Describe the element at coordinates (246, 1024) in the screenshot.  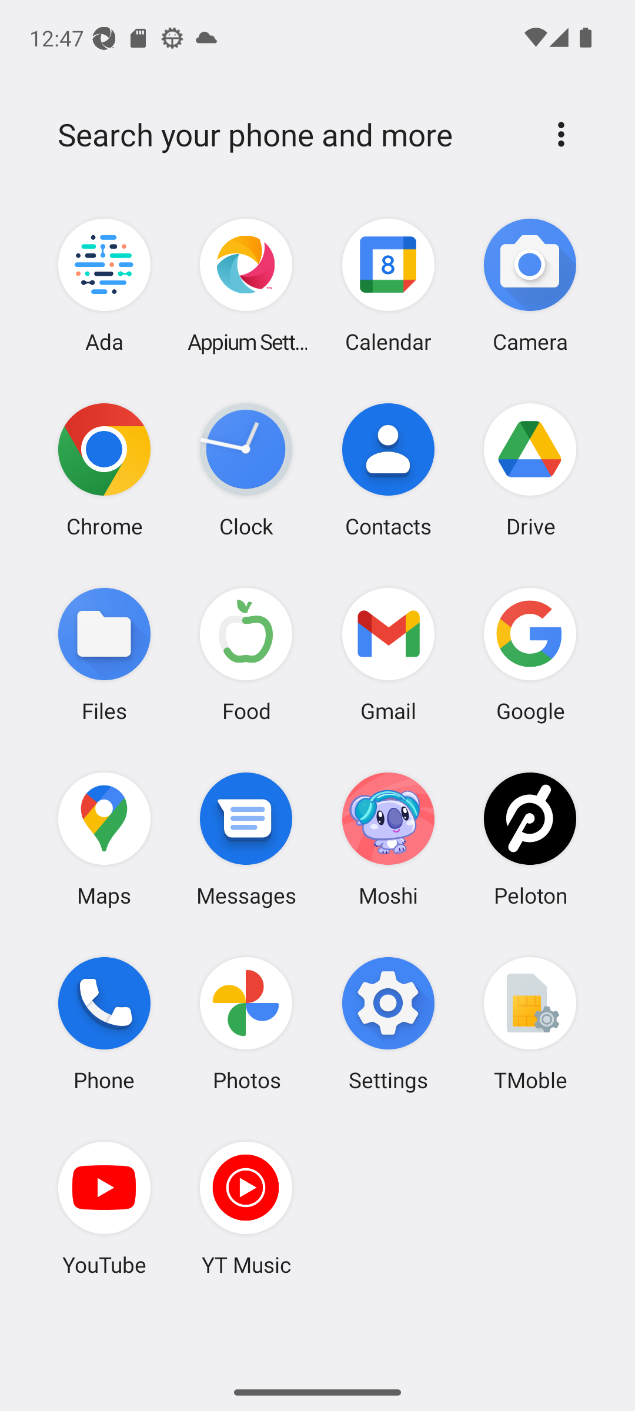
I see `Photos` at that location.